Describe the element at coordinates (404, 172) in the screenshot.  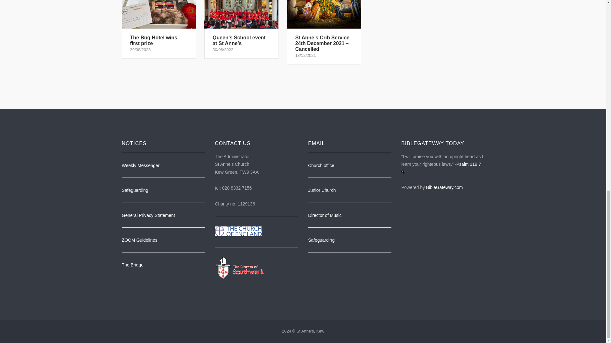
I see `Listen to chapter` at that location.